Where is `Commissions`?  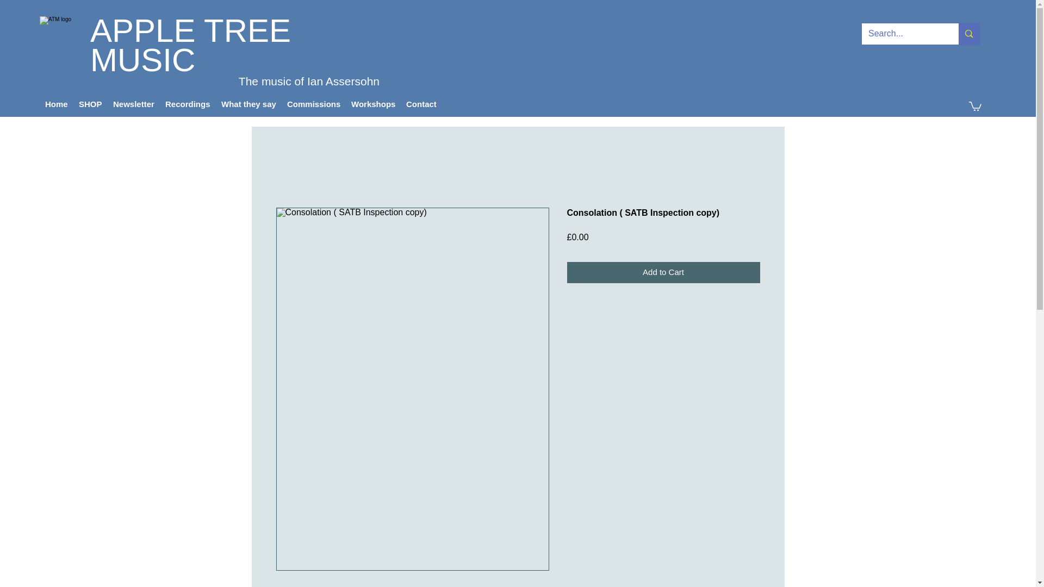
Commissions is located at coordinates (313, 104).